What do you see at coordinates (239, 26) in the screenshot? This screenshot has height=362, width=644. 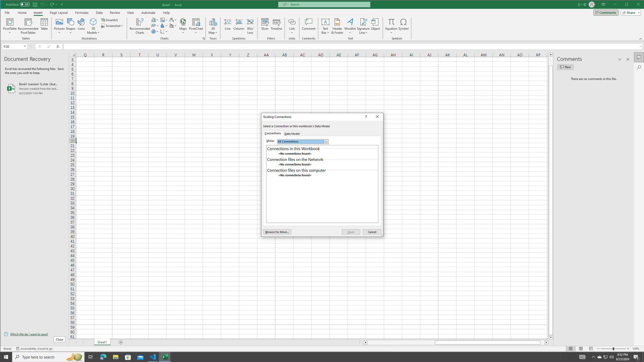 I see `Column` at bounding box center [239, 26].